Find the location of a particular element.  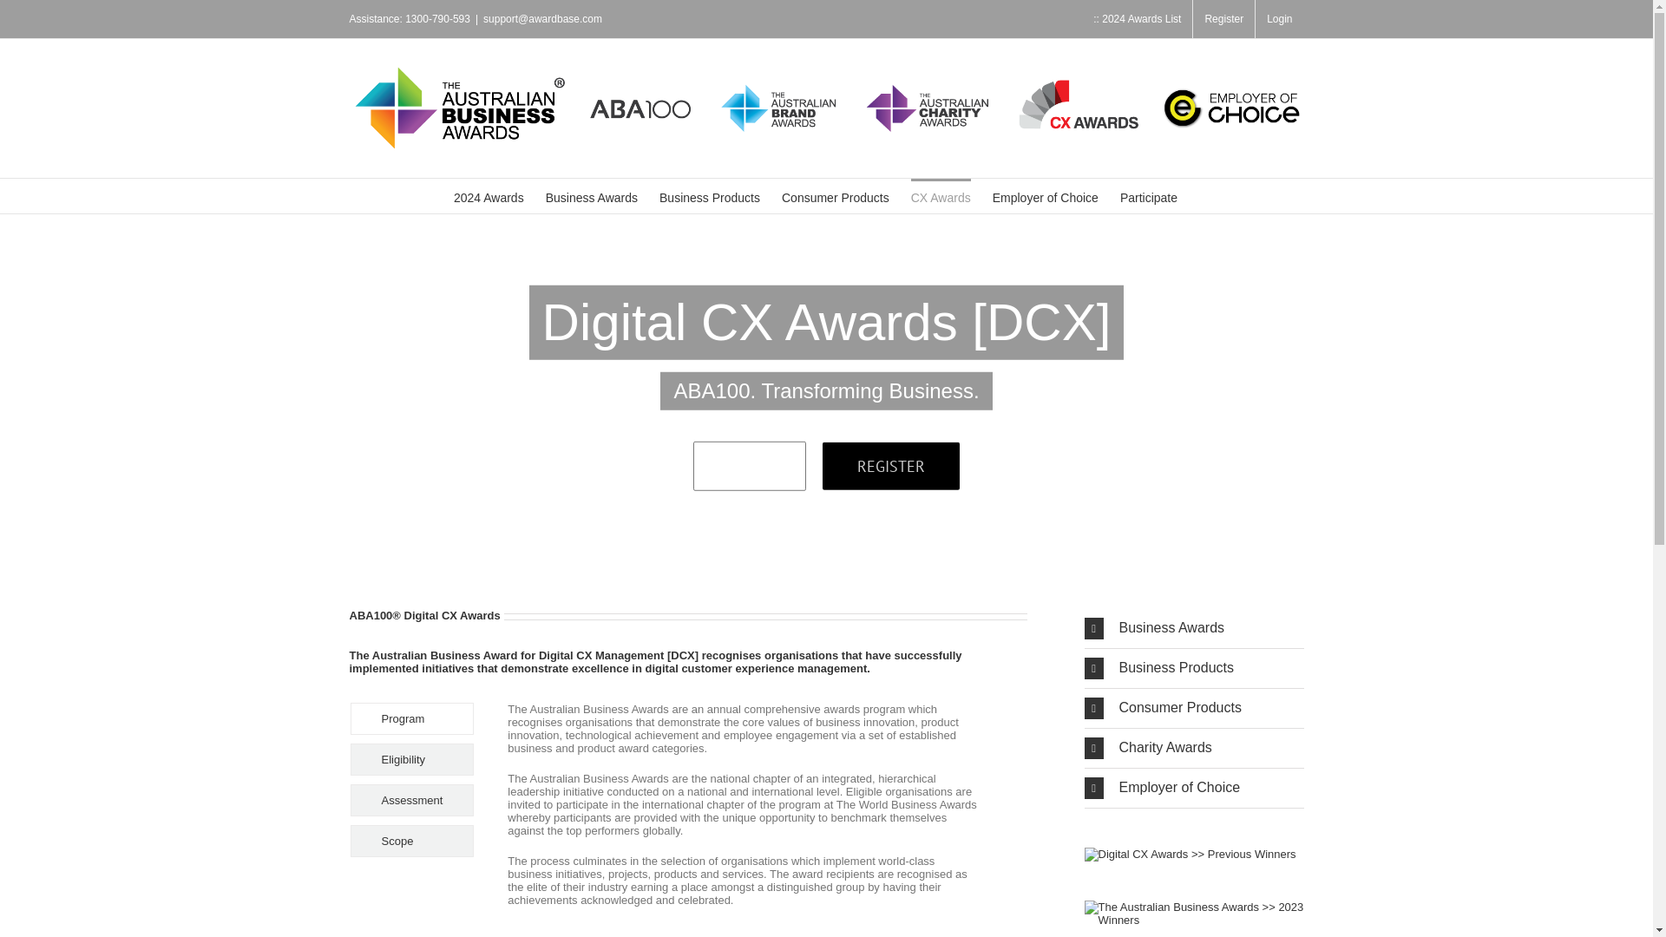

Login is located at coordinates (1279, 19).